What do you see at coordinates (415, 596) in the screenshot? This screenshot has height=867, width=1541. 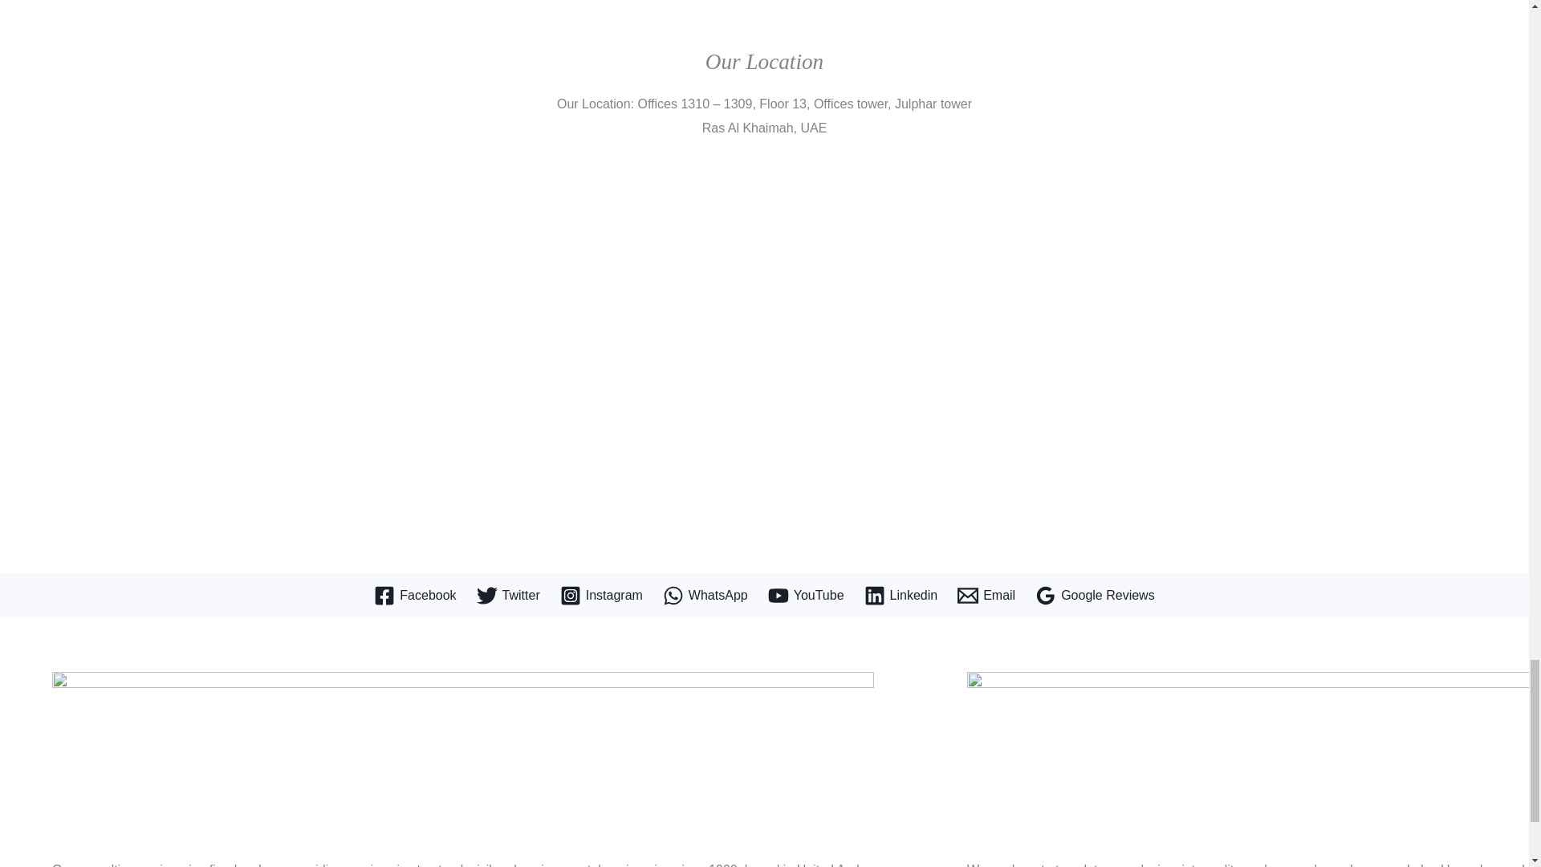 I see `Facebook` at bounding box center [415, 596].